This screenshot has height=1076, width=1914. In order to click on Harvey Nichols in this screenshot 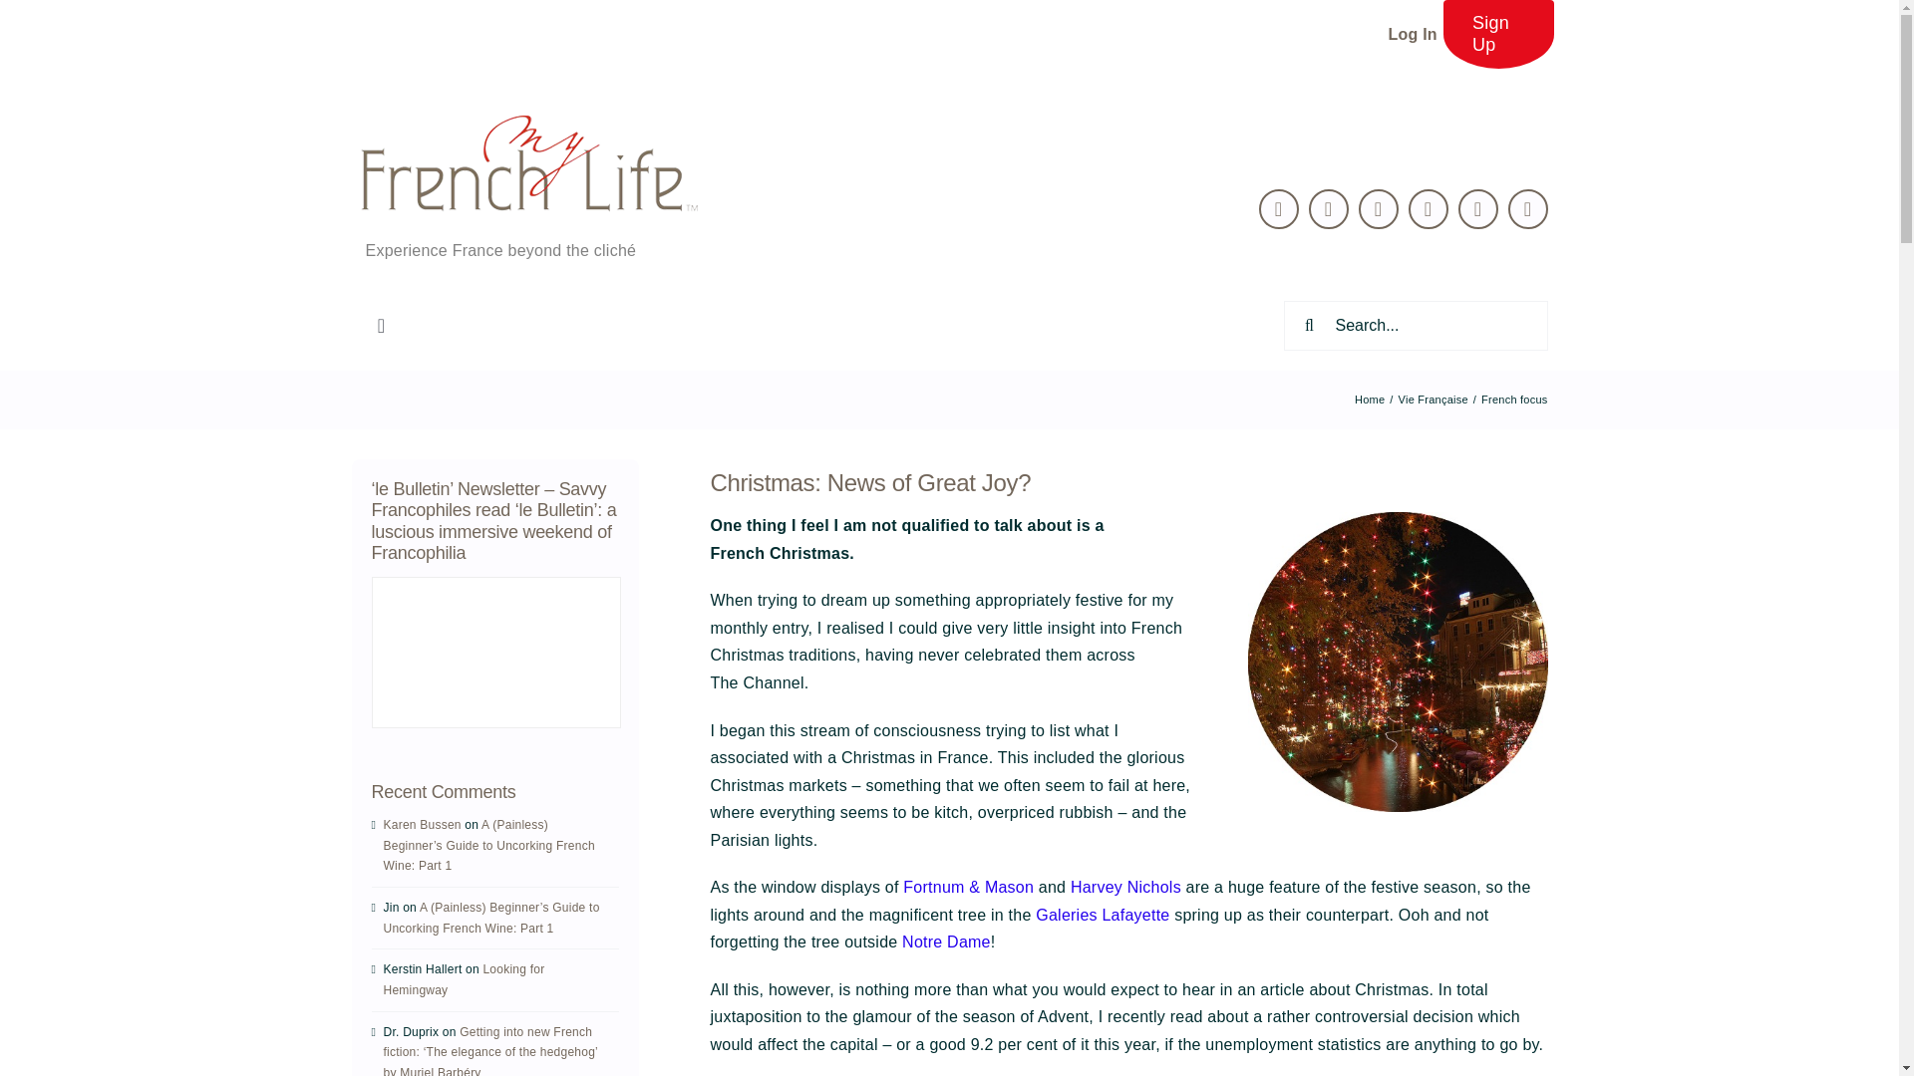, I will do `click(1124, 887)`.